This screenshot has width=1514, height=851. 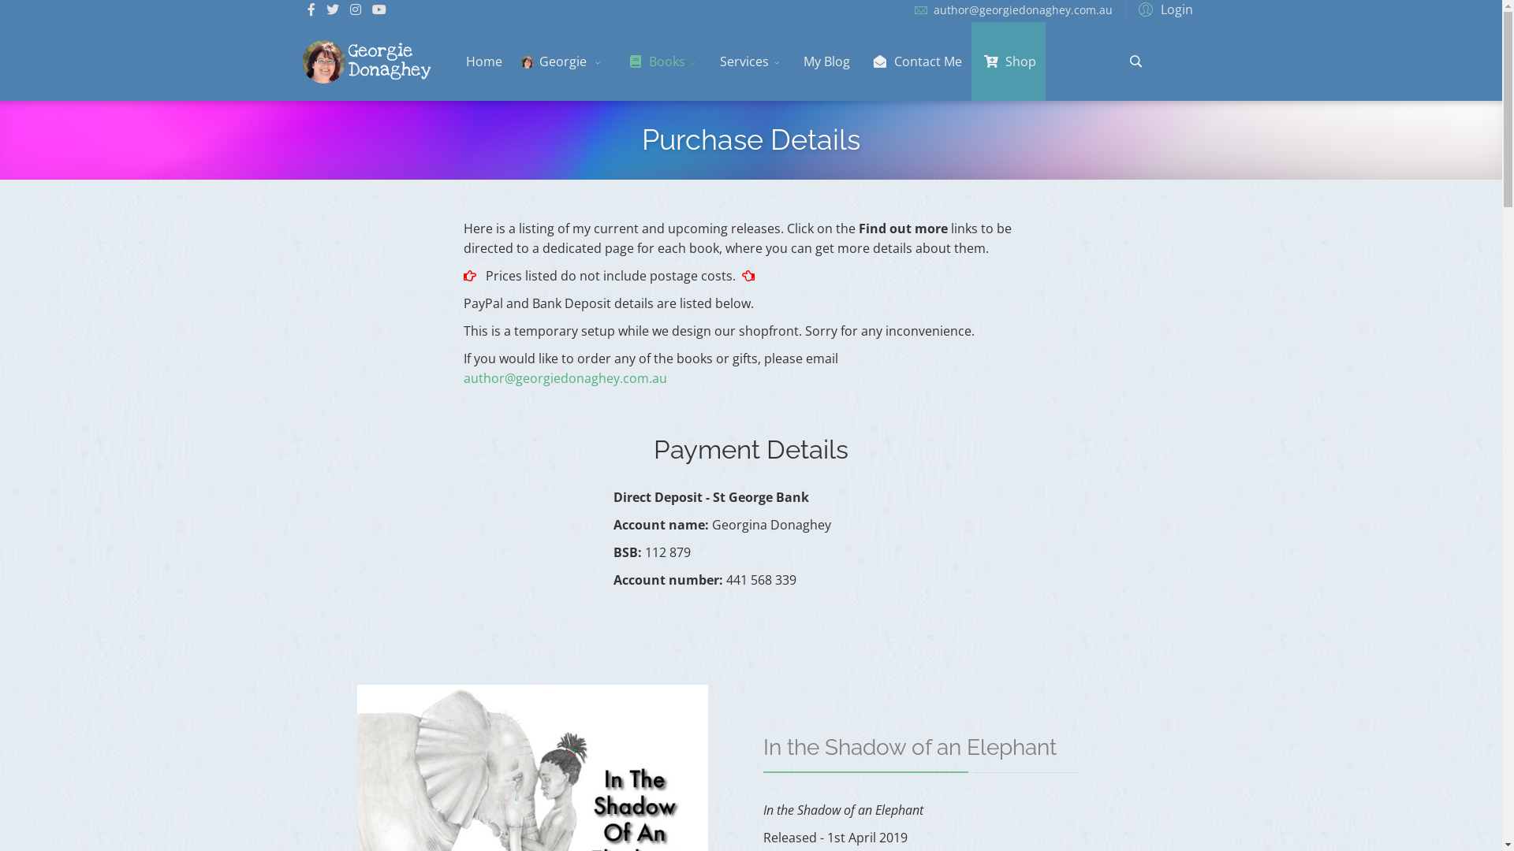 What do you see at coordinates (915, 61) in the screenshot?
I see `Contact Me` at bounding box center [915, 61].